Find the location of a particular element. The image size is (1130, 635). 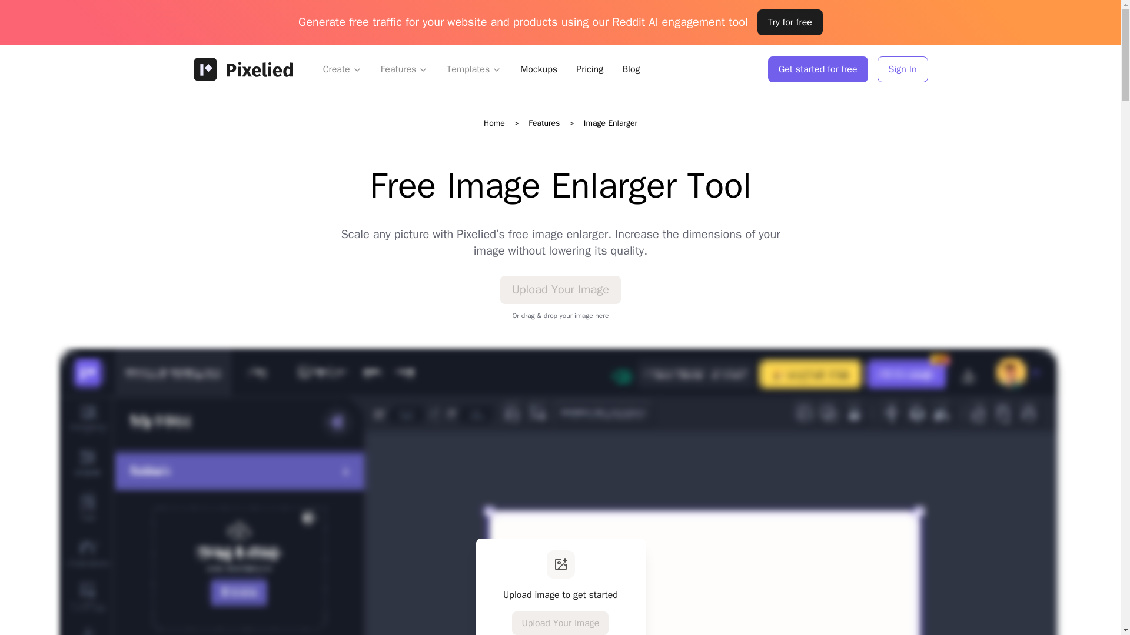

Templates is located at coordinates (467, 69).